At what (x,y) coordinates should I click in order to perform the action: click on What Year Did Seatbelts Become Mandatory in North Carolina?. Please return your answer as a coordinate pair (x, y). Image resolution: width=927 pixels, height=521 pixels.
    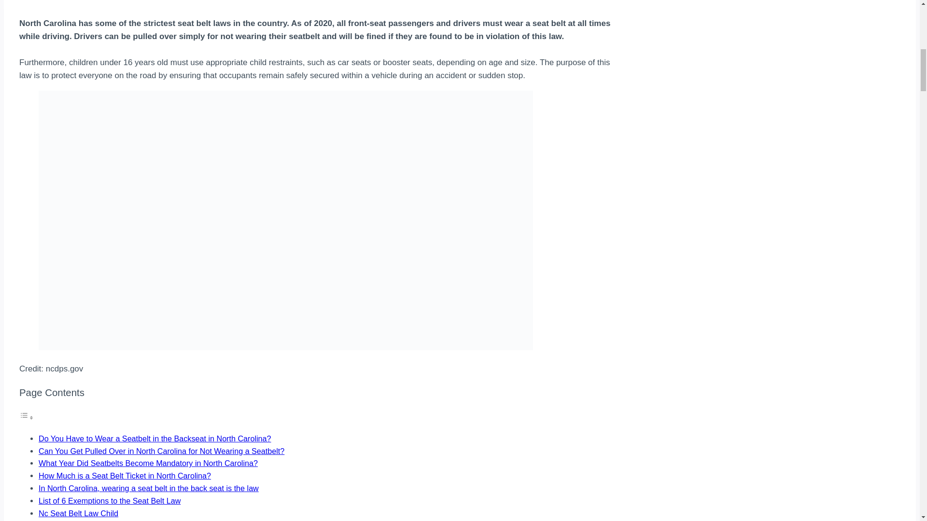
    Looking at the image, I should click on (148, 463).